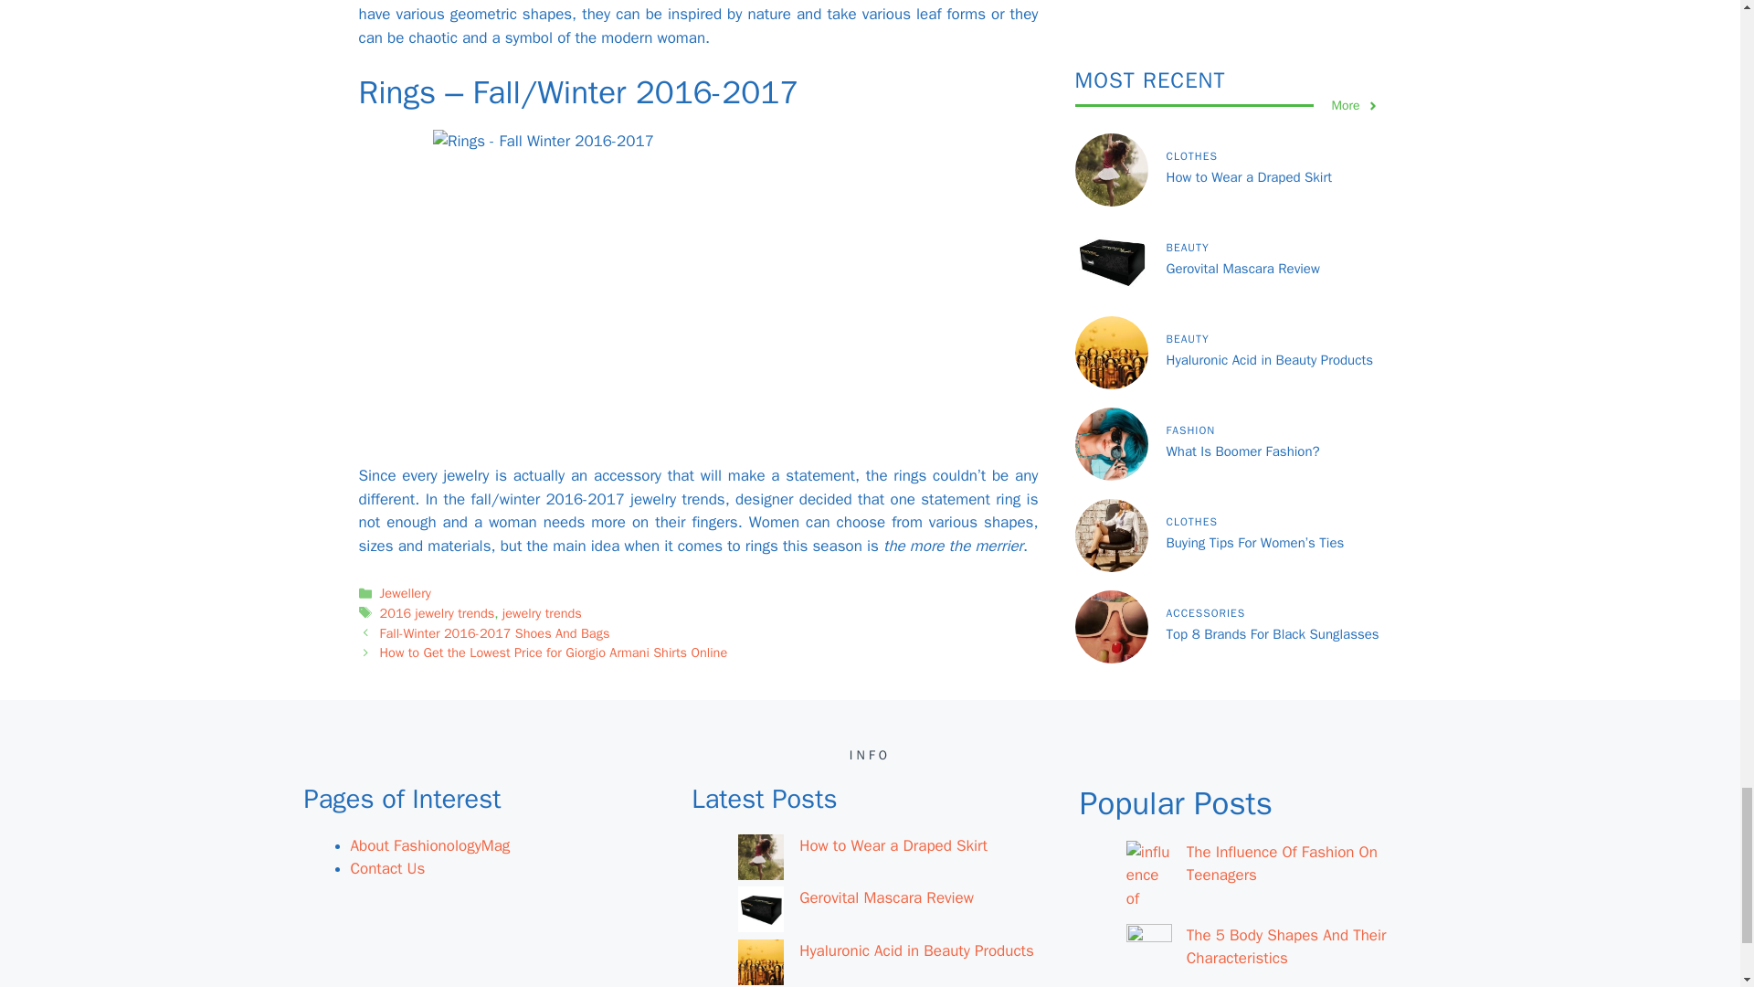 The width and height of the screenshot is (1754, 987). I want to click on How to Wear a Draped Skirt, so click(893, 845).